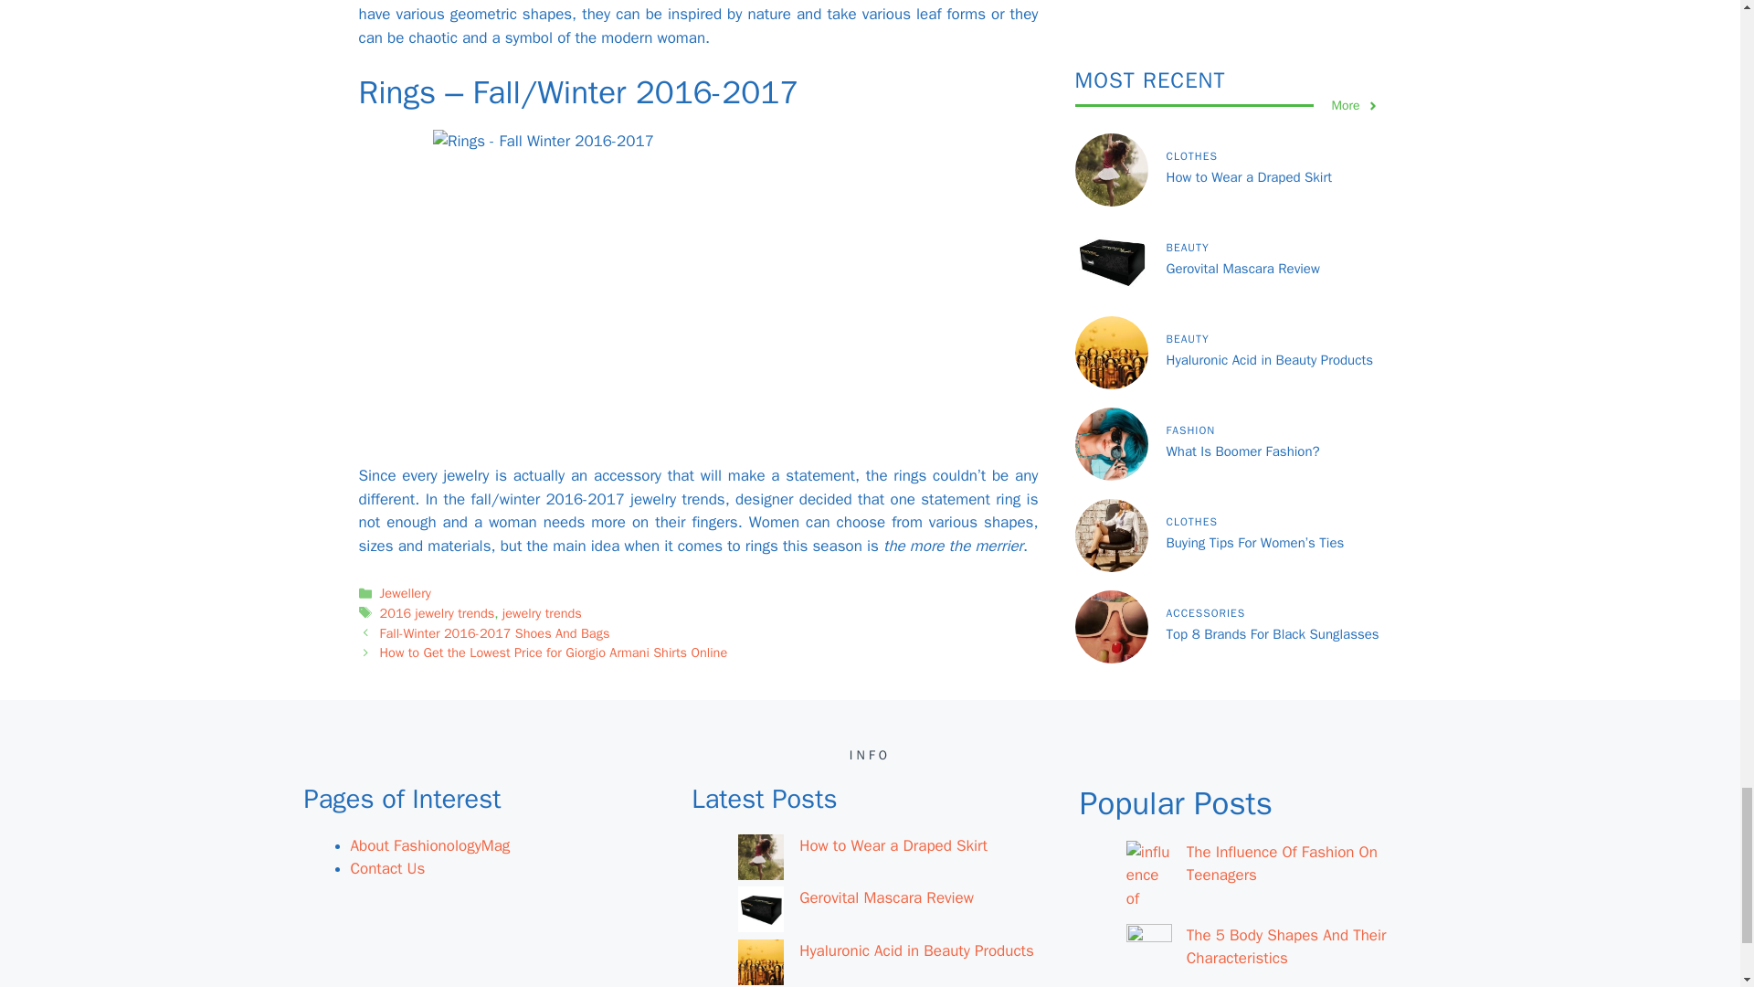 The width and height of the screenshot is (1754, 987). I want to click on How to Wear a Draped Skirt, so click(893, 845).